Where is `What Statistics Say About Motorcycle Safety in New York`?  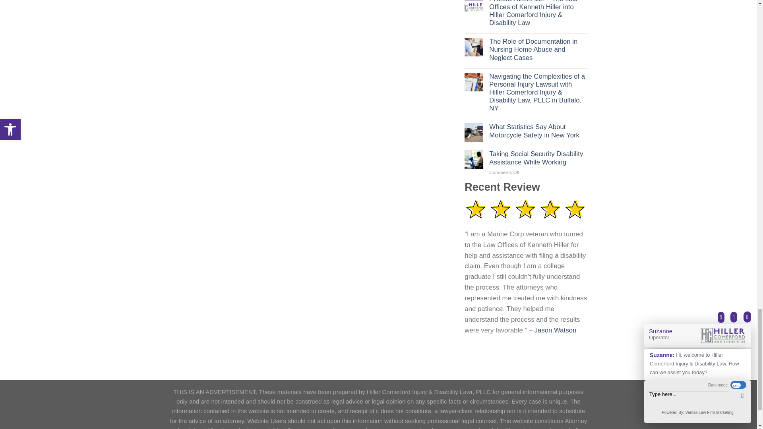
What Statistics Say About Motorcycle Safety in New York is located at coordinates (538, 131).